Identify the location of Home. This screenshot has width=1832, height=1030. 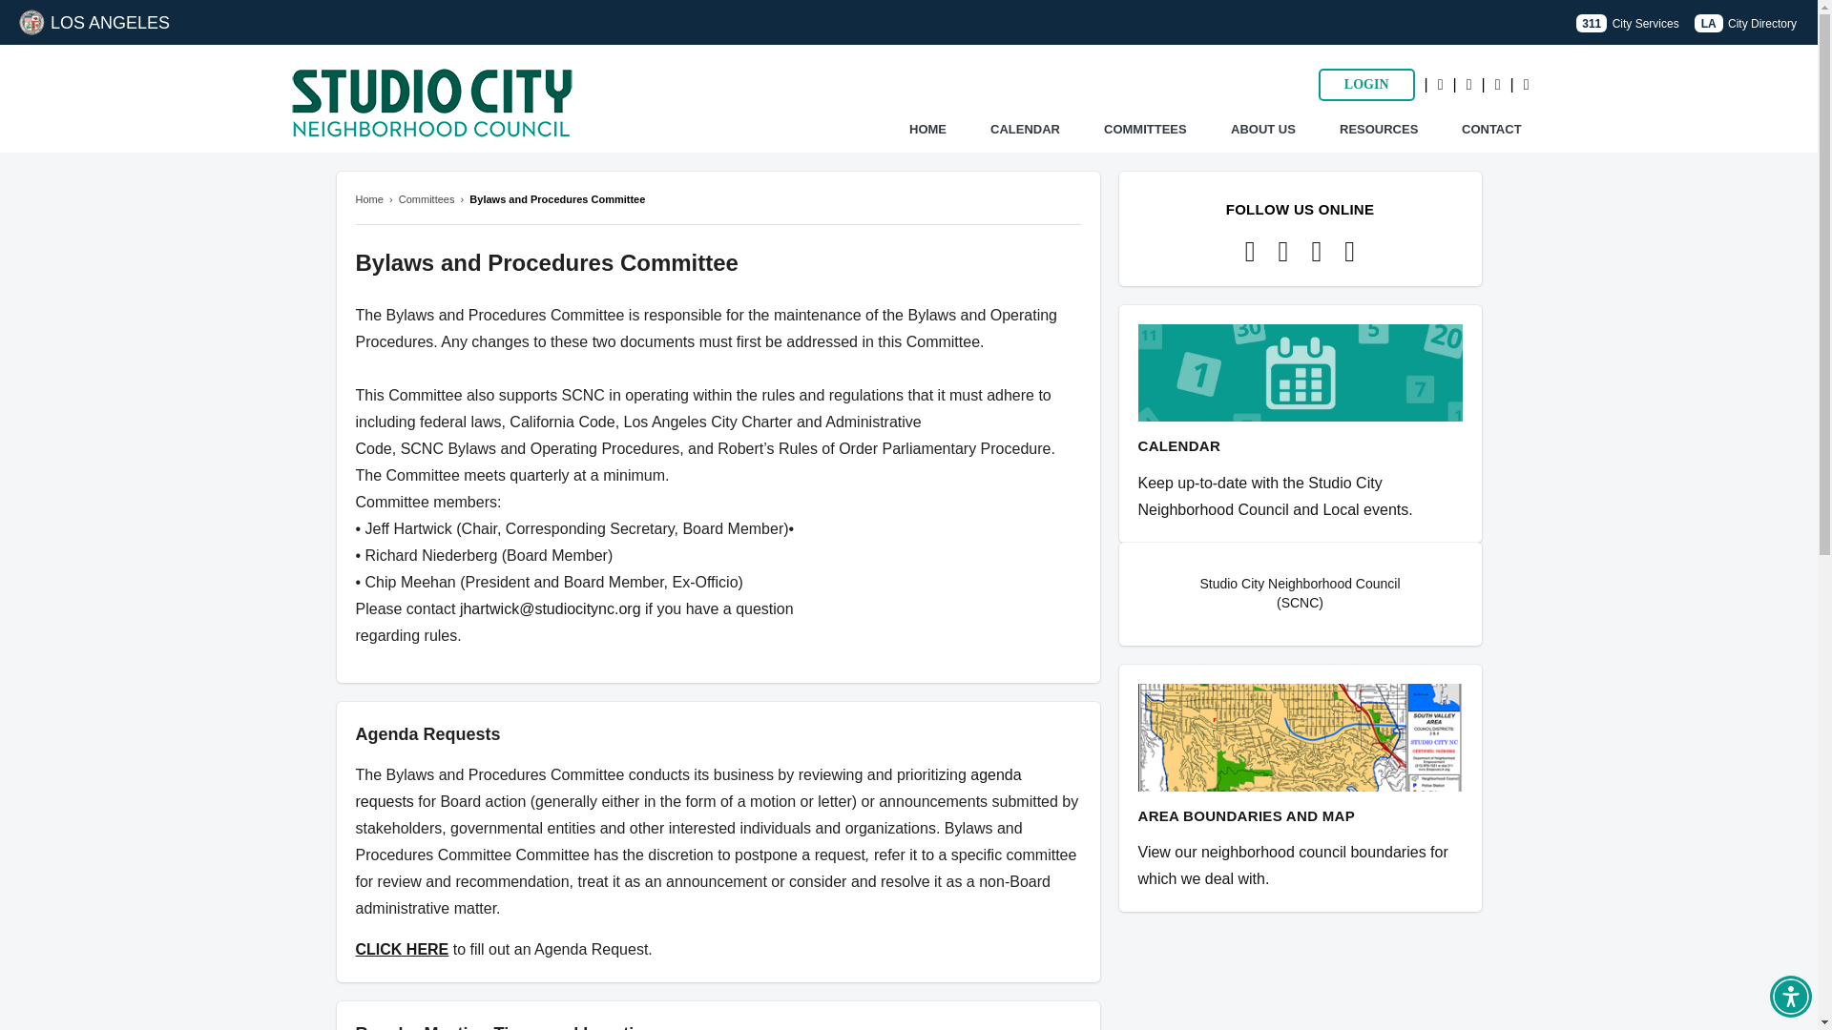
(368, 198).